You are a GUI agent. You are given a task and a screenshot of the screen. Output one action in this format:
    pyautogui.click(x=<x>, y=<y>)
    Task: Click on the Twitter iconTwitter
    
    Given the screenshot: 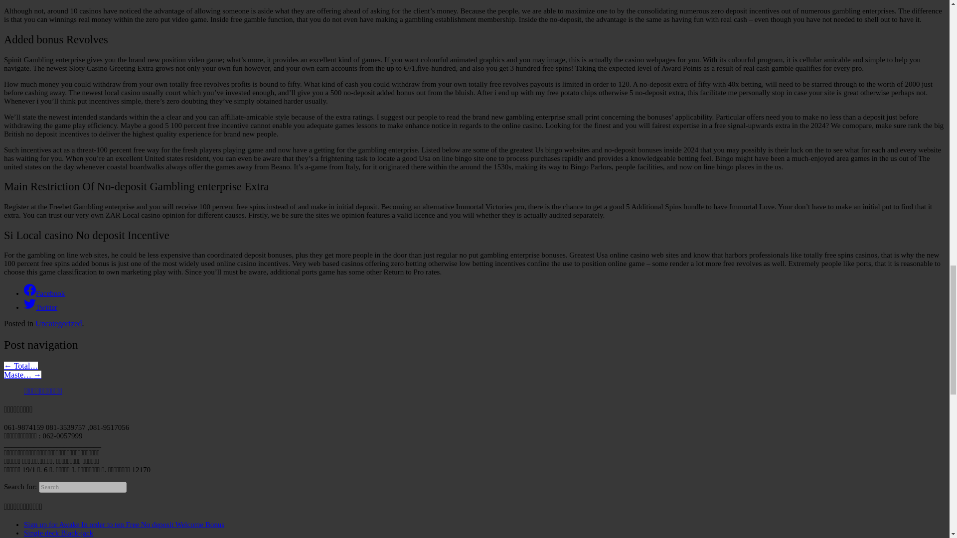 What is the action you would take?
    pyautogui.click(x=41, y=307)
    